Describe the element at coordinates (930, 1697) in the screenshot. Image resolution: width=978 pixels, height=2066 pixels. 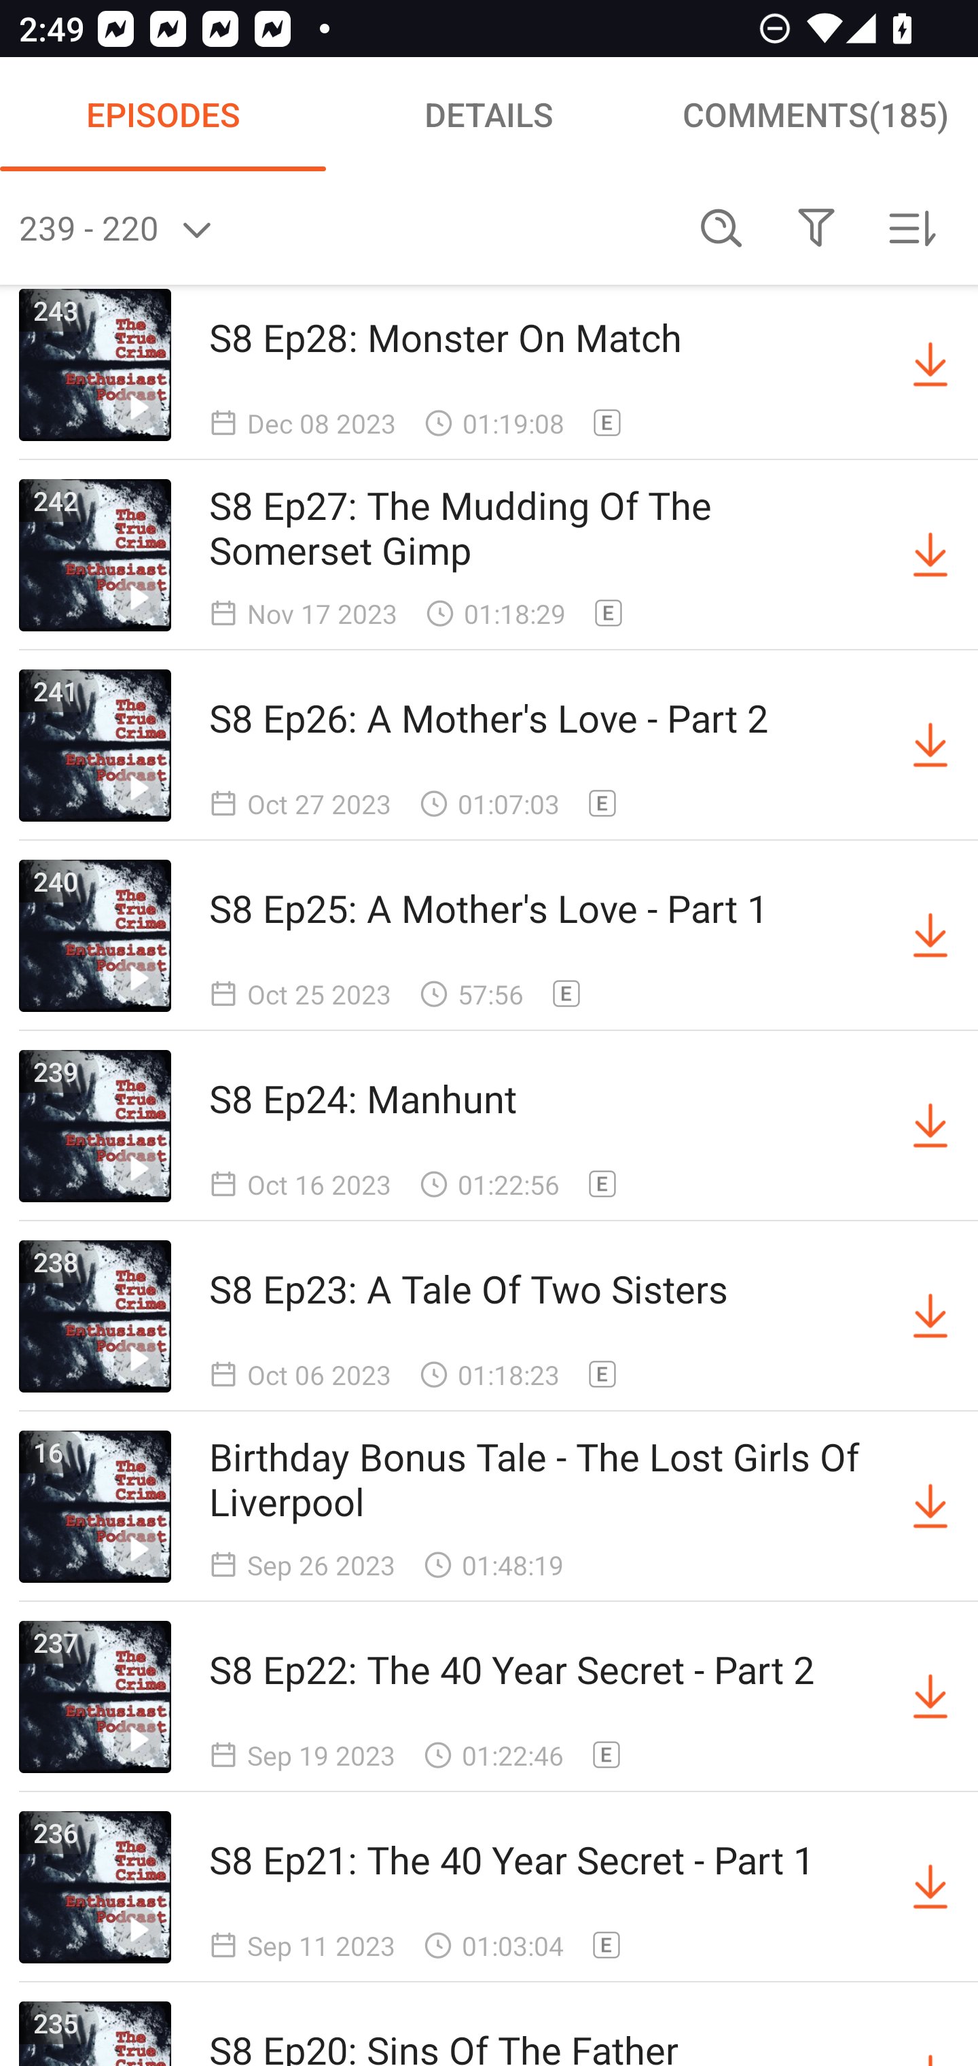
I see `Download` at that location.